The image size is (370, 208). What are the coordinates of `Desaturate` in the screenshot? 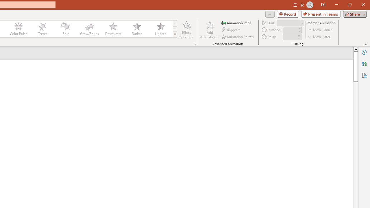 It's located at (113, 29).